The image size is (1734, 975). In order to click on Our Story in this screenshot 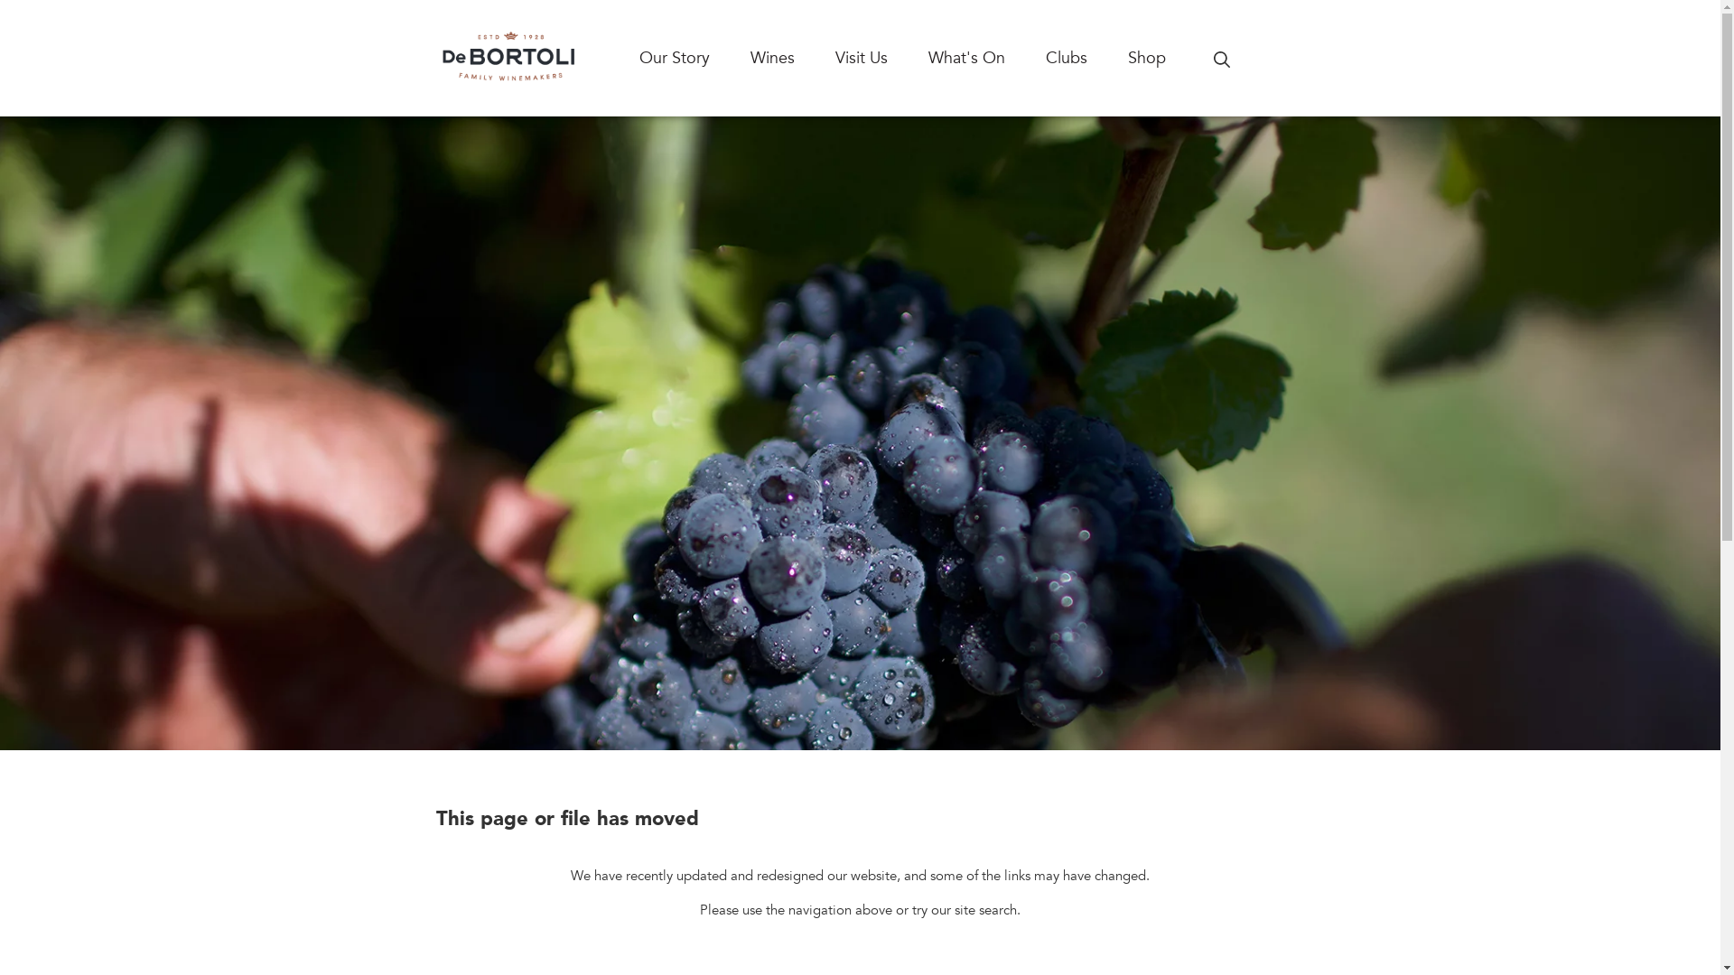, I will do `click(695, 58)`.